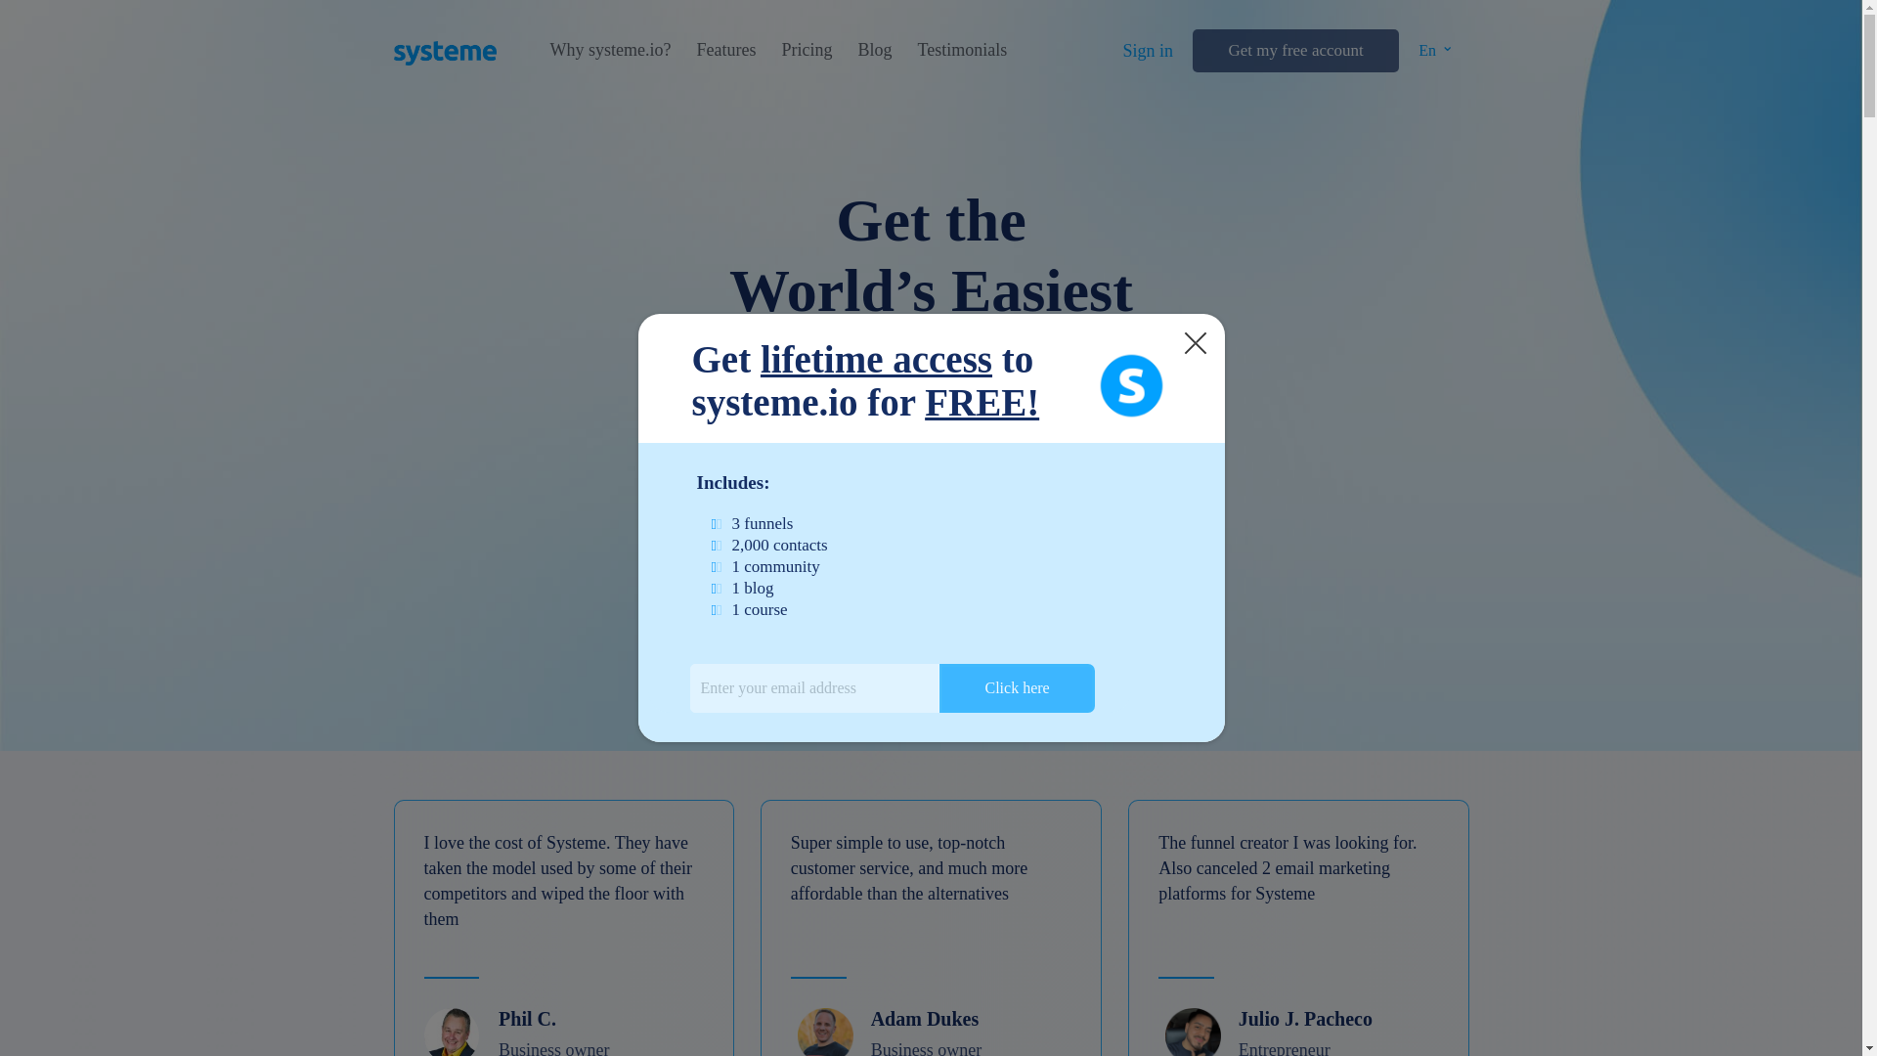  Describe the element at coordinates (1294, 51) in the screenshot. I see `Get my free account` at that location.